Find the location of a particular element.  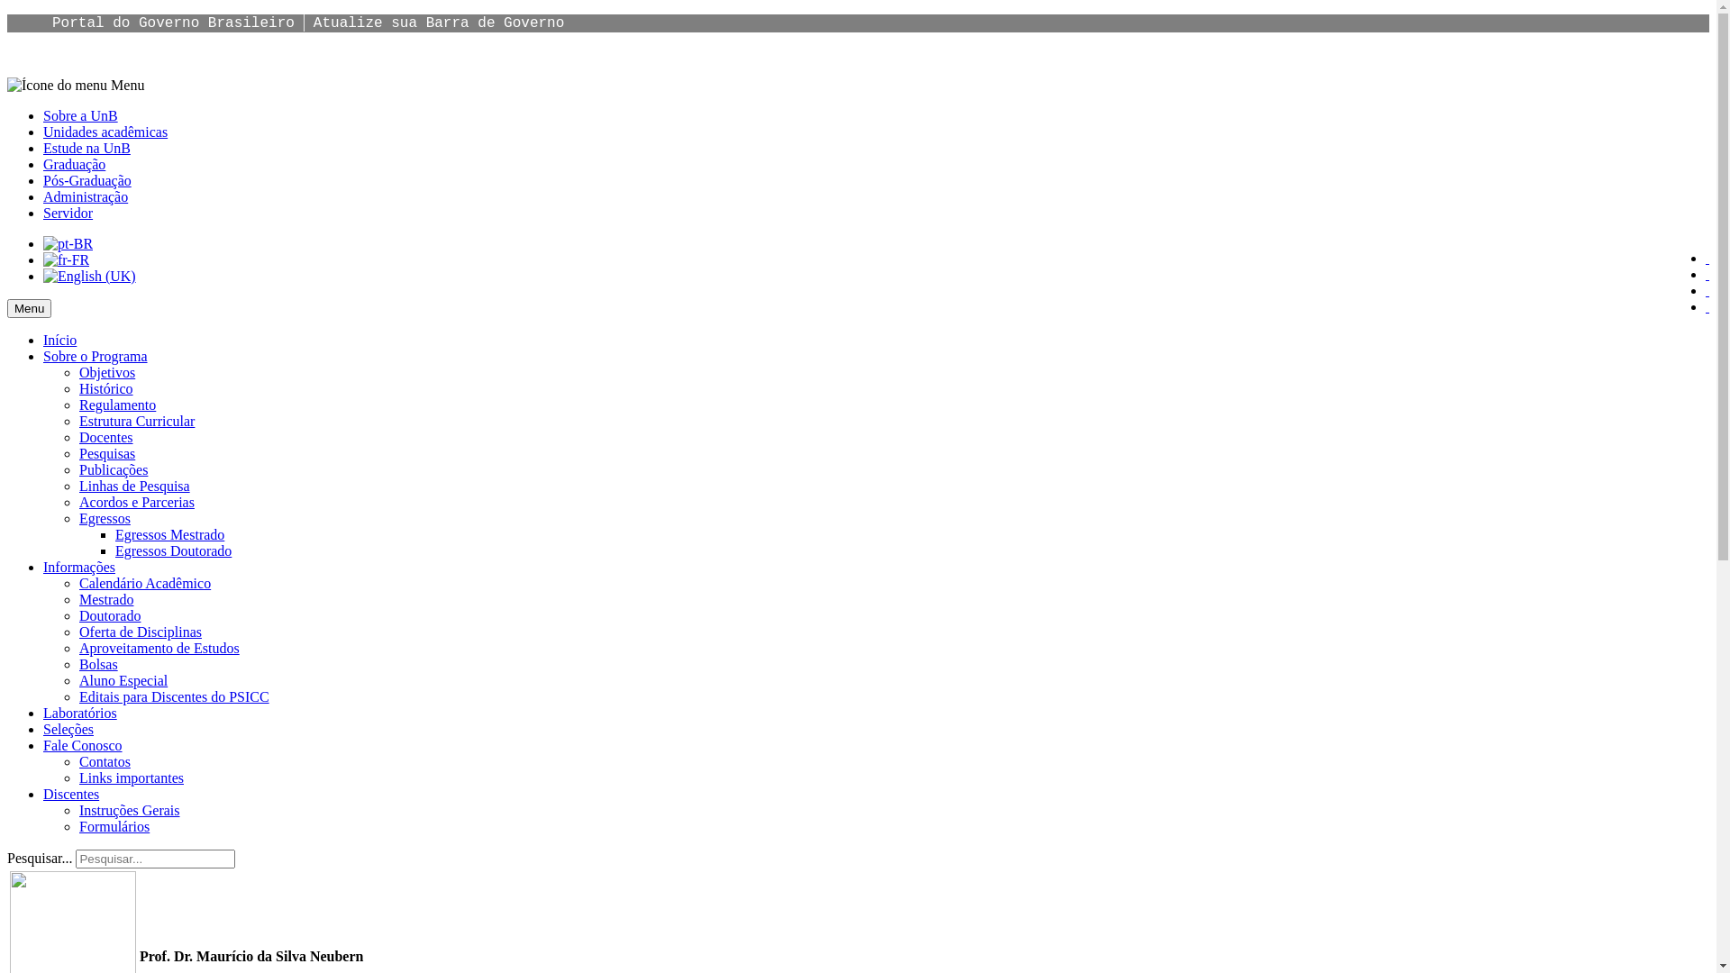

Menu is located at coordinates (76, 85).